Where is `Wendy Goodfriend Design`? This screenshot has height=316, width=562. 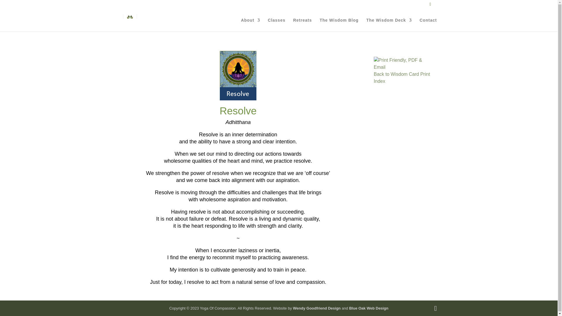
Wendy Goodfriend Design is located at coordinates (317, 308).